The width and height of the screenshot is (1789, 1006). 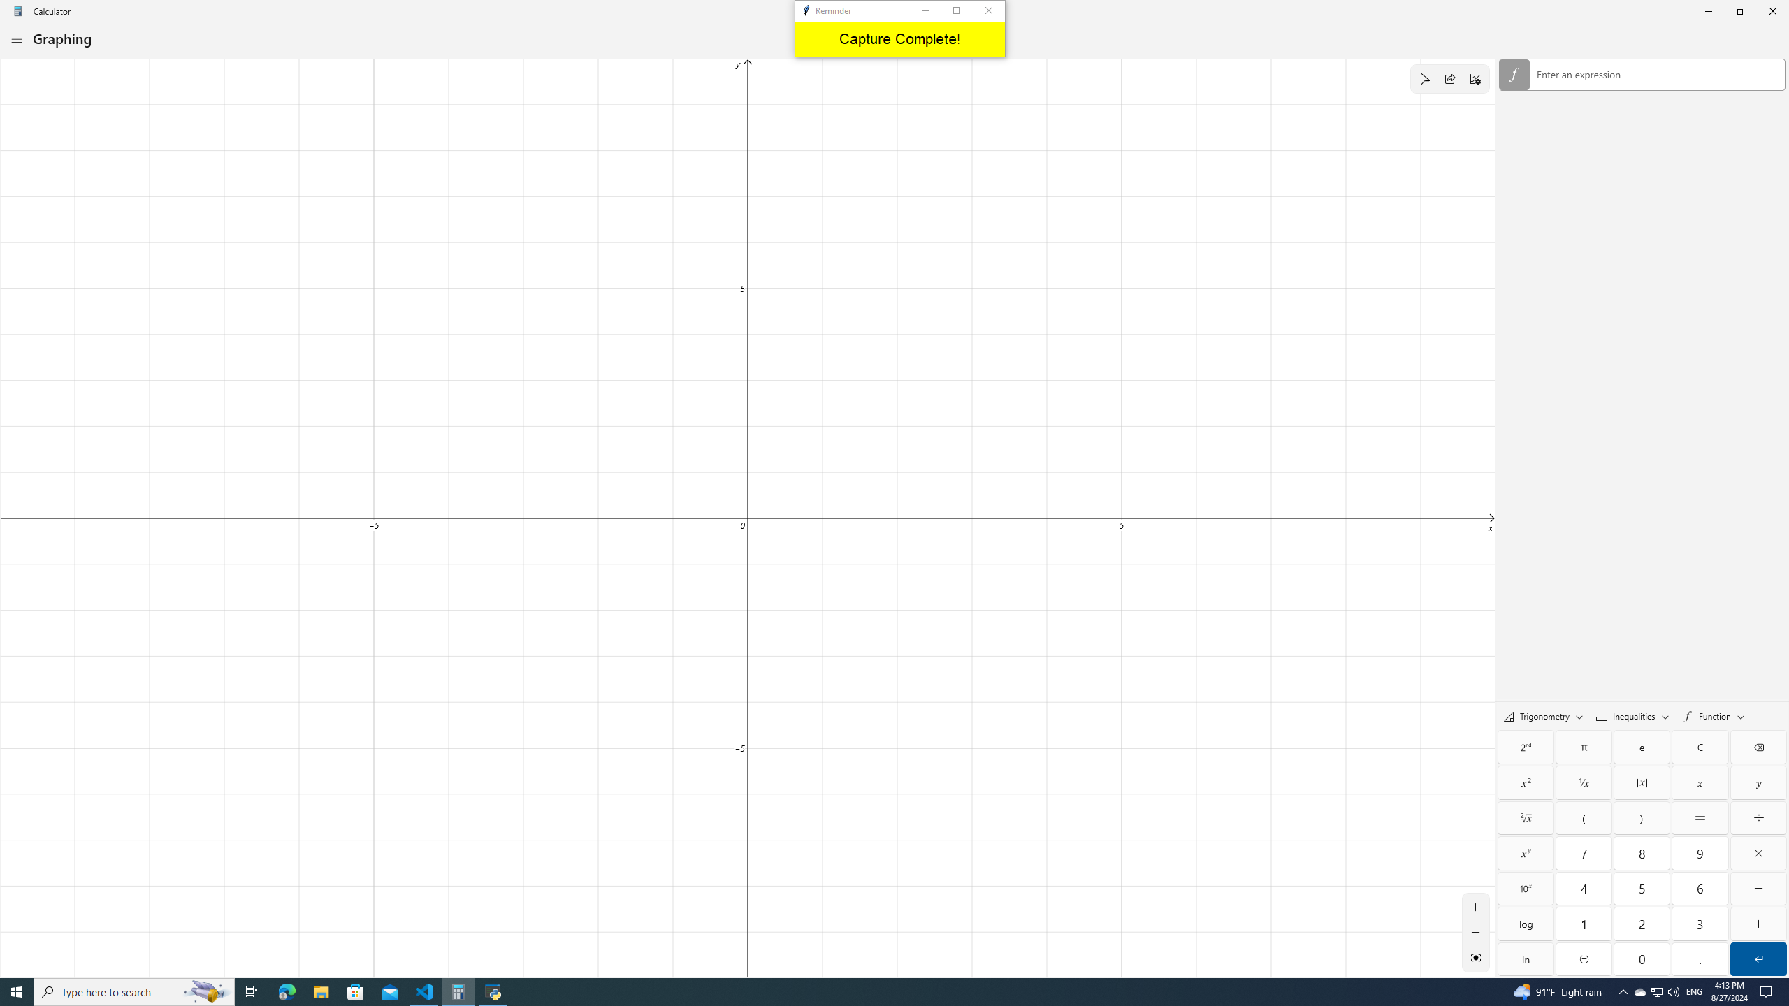 I want to click on Functions, so click(x=1714, y=715).